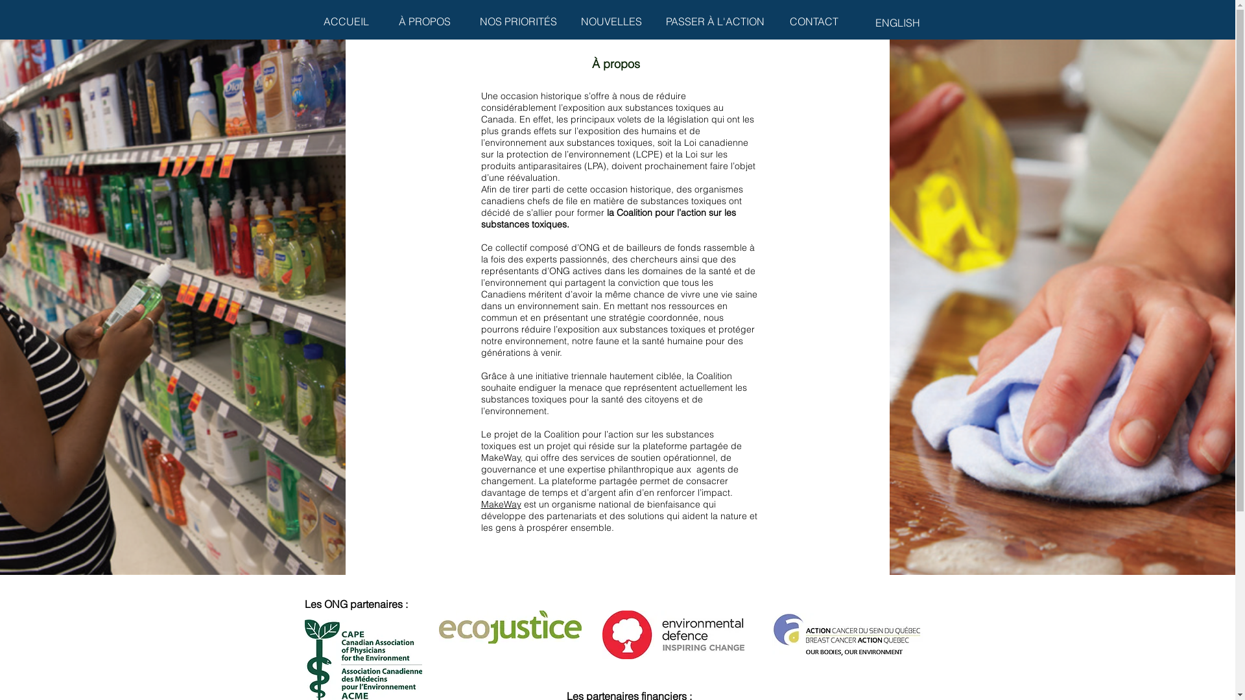  What do you see at coordinates (611, 22) in the screenshot?
I see `NOUVELLES` at bounding box center [611, 22].